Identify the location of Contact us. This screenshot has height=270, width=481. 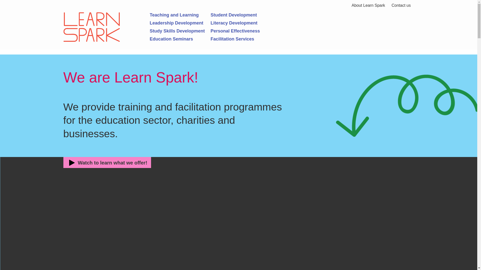
(401, 5).